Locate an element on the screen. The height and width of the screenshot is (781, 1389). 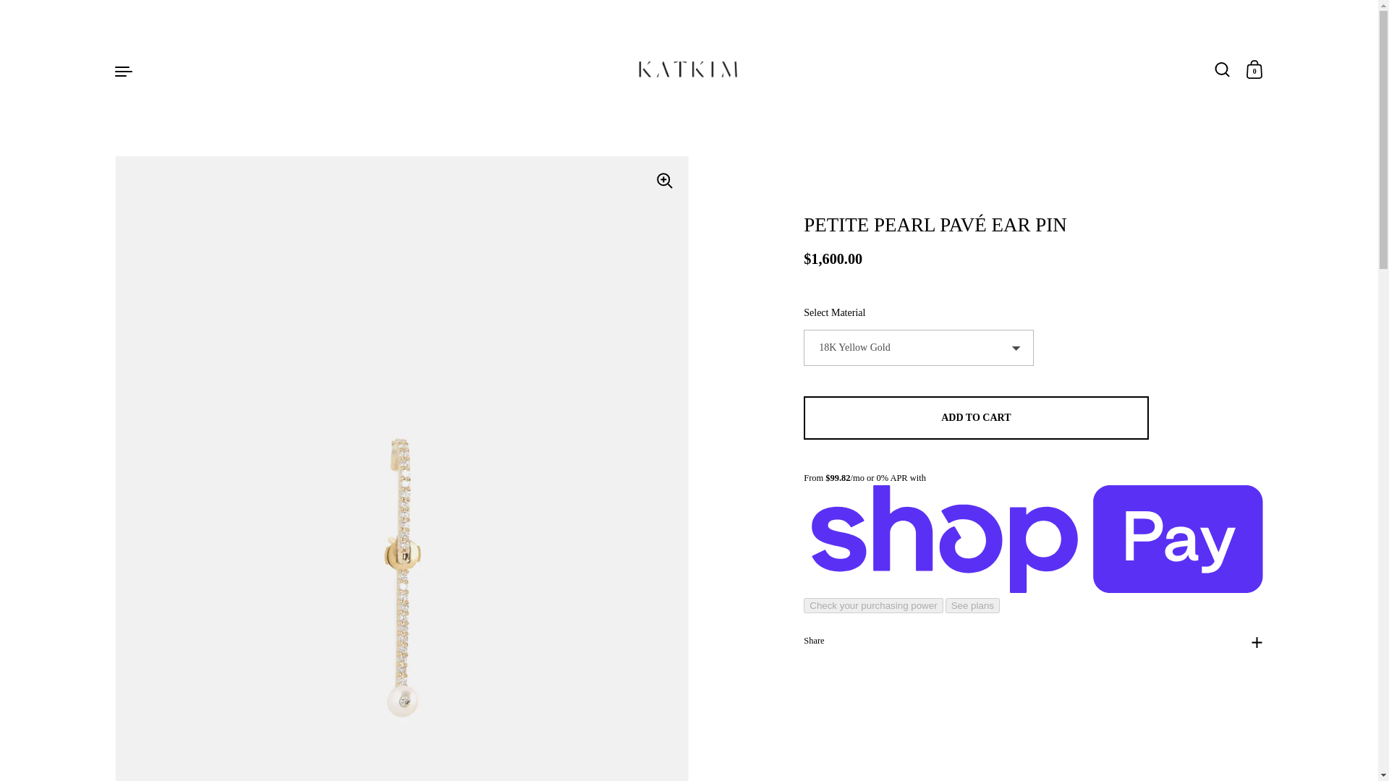
0 is located at coordinates (1254, 70).